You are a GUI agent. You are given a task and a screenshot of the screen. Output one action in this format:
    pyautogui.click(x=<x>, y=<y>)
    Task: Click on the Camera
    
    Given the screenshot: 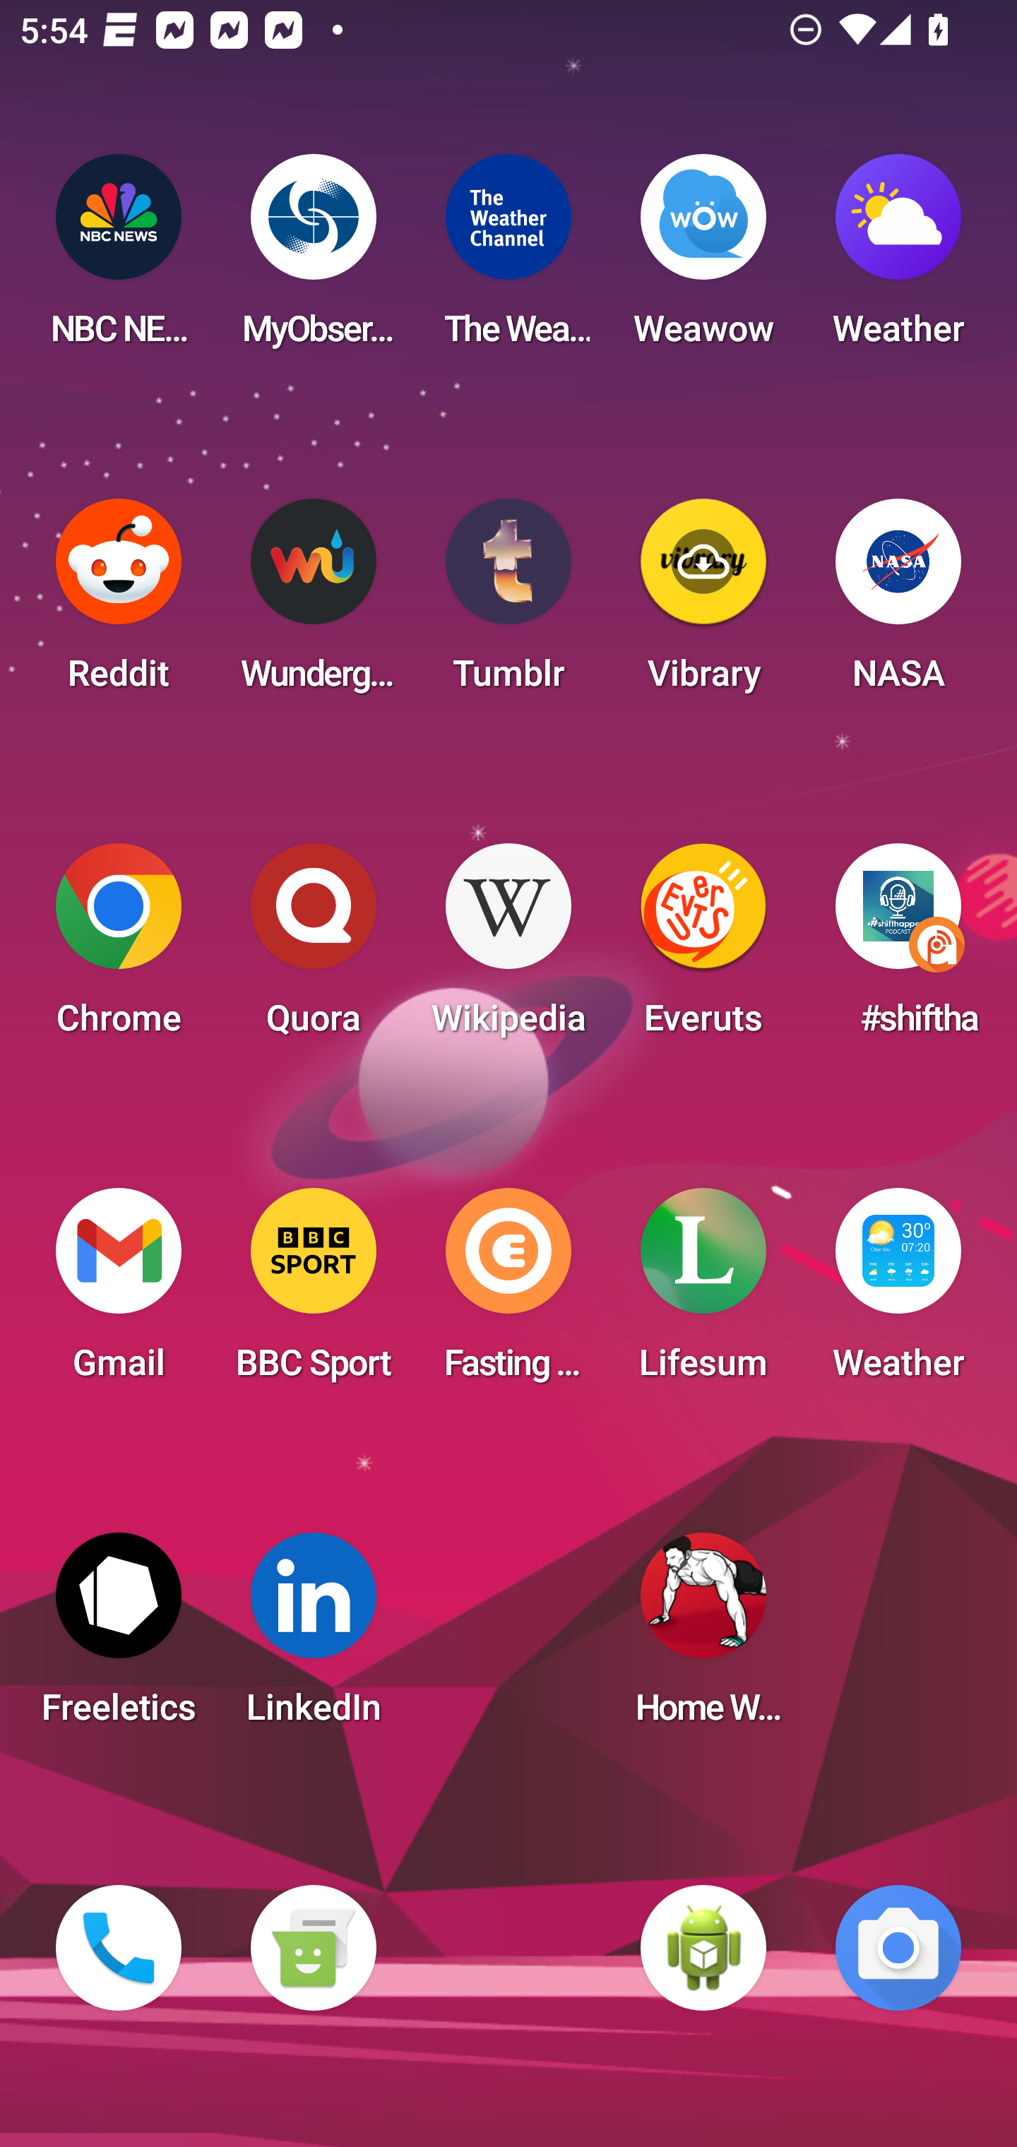 What is the action you would take?
    pyautogui.click(x=898, y=1948)
    